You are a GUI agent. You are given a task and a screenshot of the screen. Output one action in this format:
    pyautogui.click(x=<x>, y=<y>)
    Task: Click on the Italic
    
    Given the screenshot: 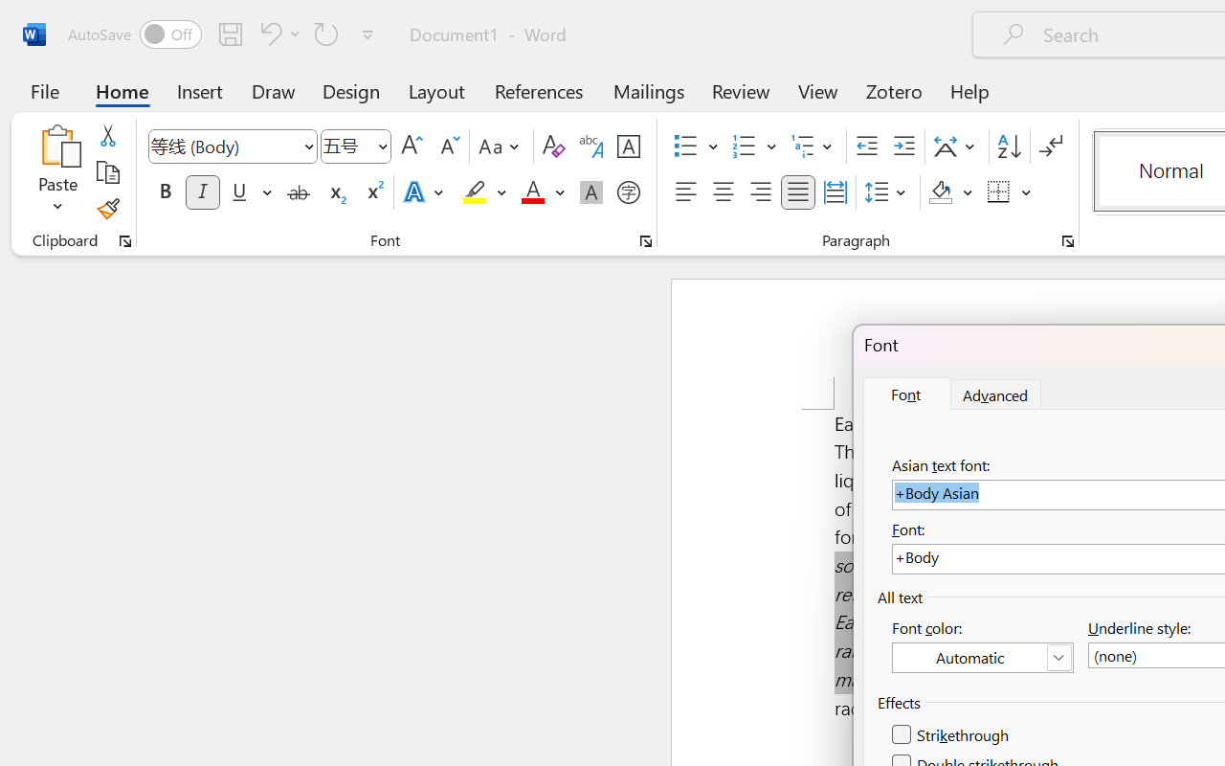 What is the action you would take?
    pyautogui.click(x=203, y=192)
    